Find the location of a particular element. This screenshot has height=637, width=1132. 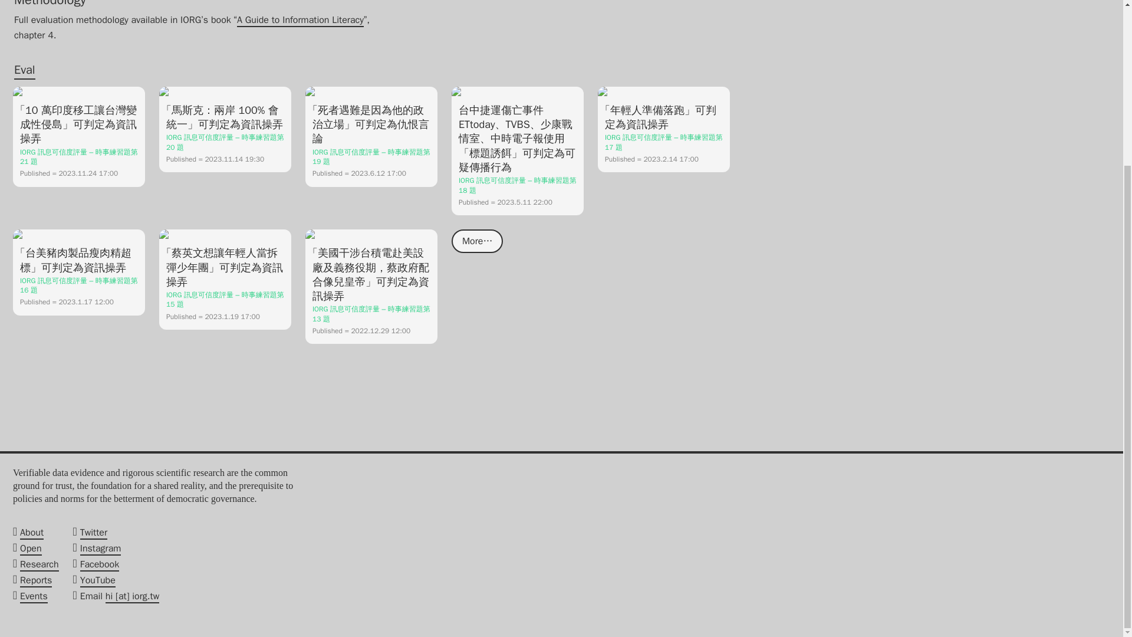

Research is located at coordinates (39, 565).